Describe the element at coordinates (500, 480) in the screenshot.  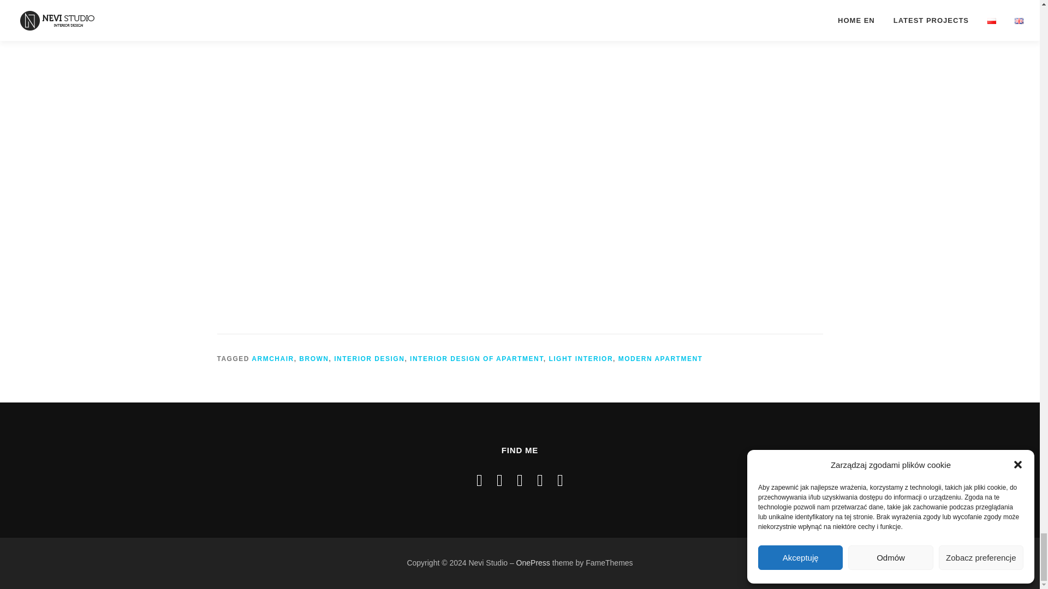
I see `Instagram` at that location.